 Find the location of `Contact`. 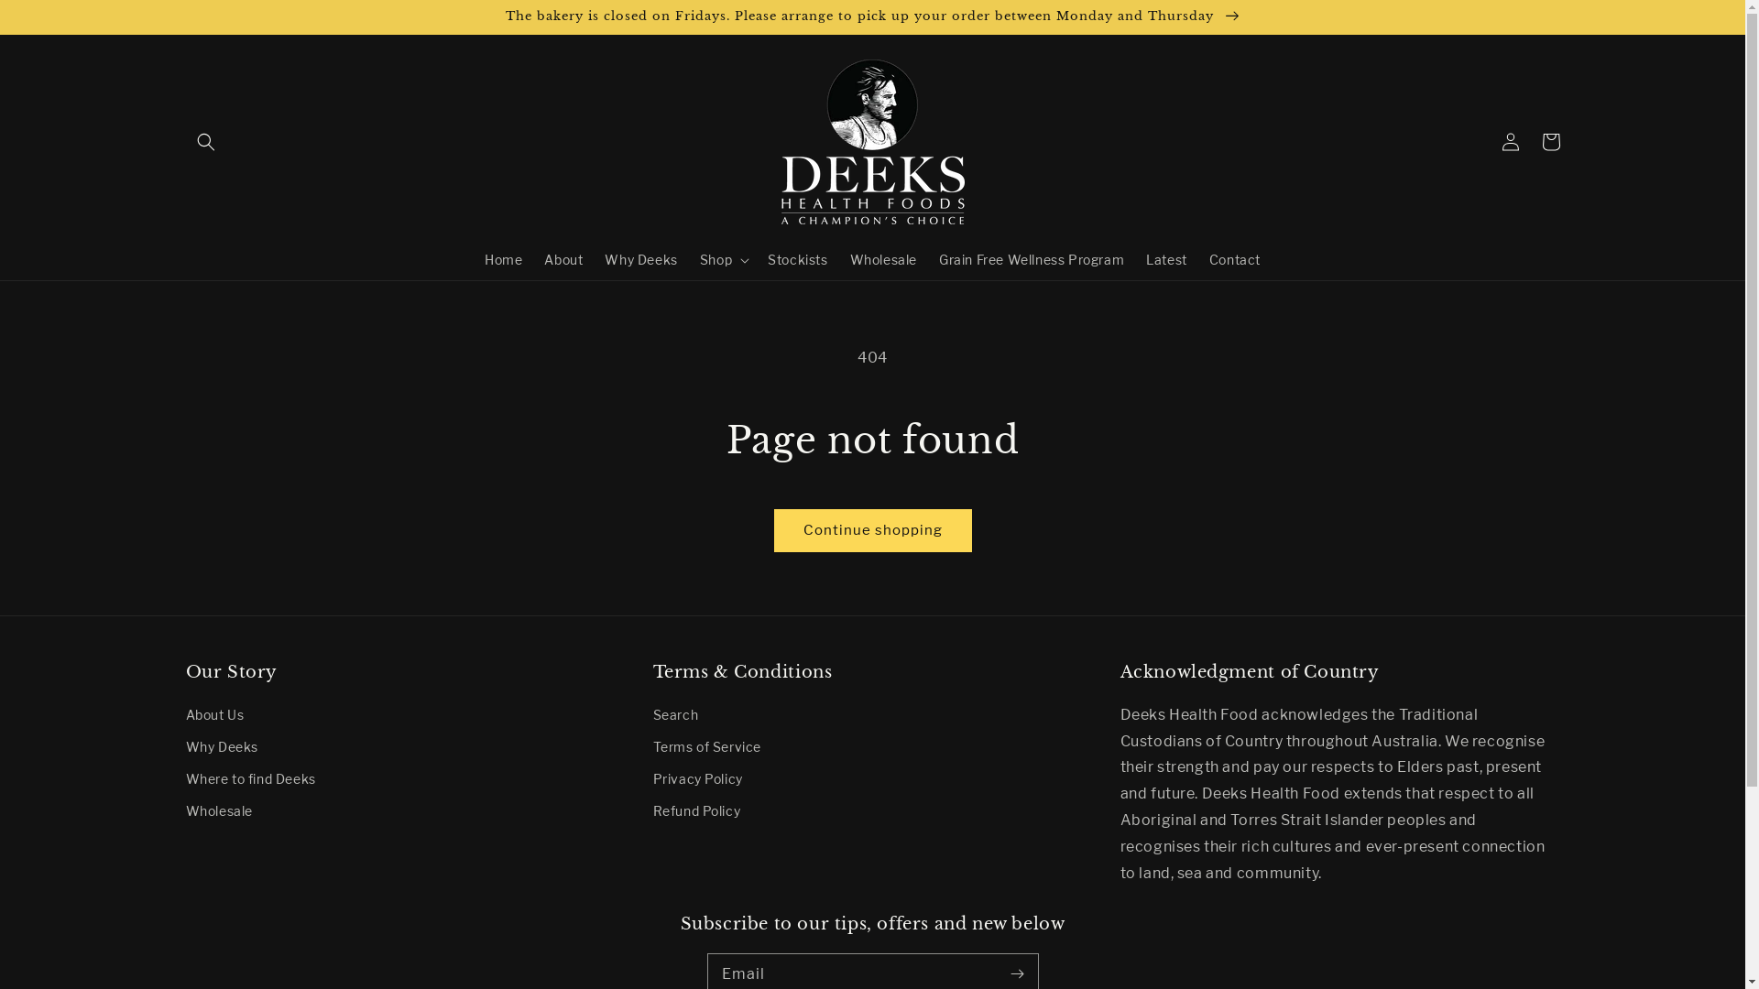

Contact is located at coordinates (1235, 260).